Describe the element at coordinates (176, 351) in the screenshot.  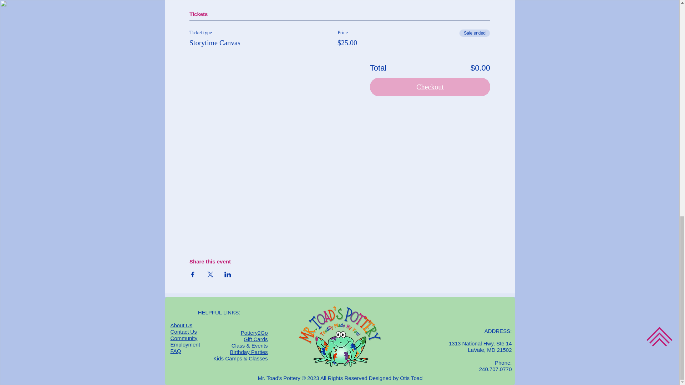
I see `FAQ` at that location.